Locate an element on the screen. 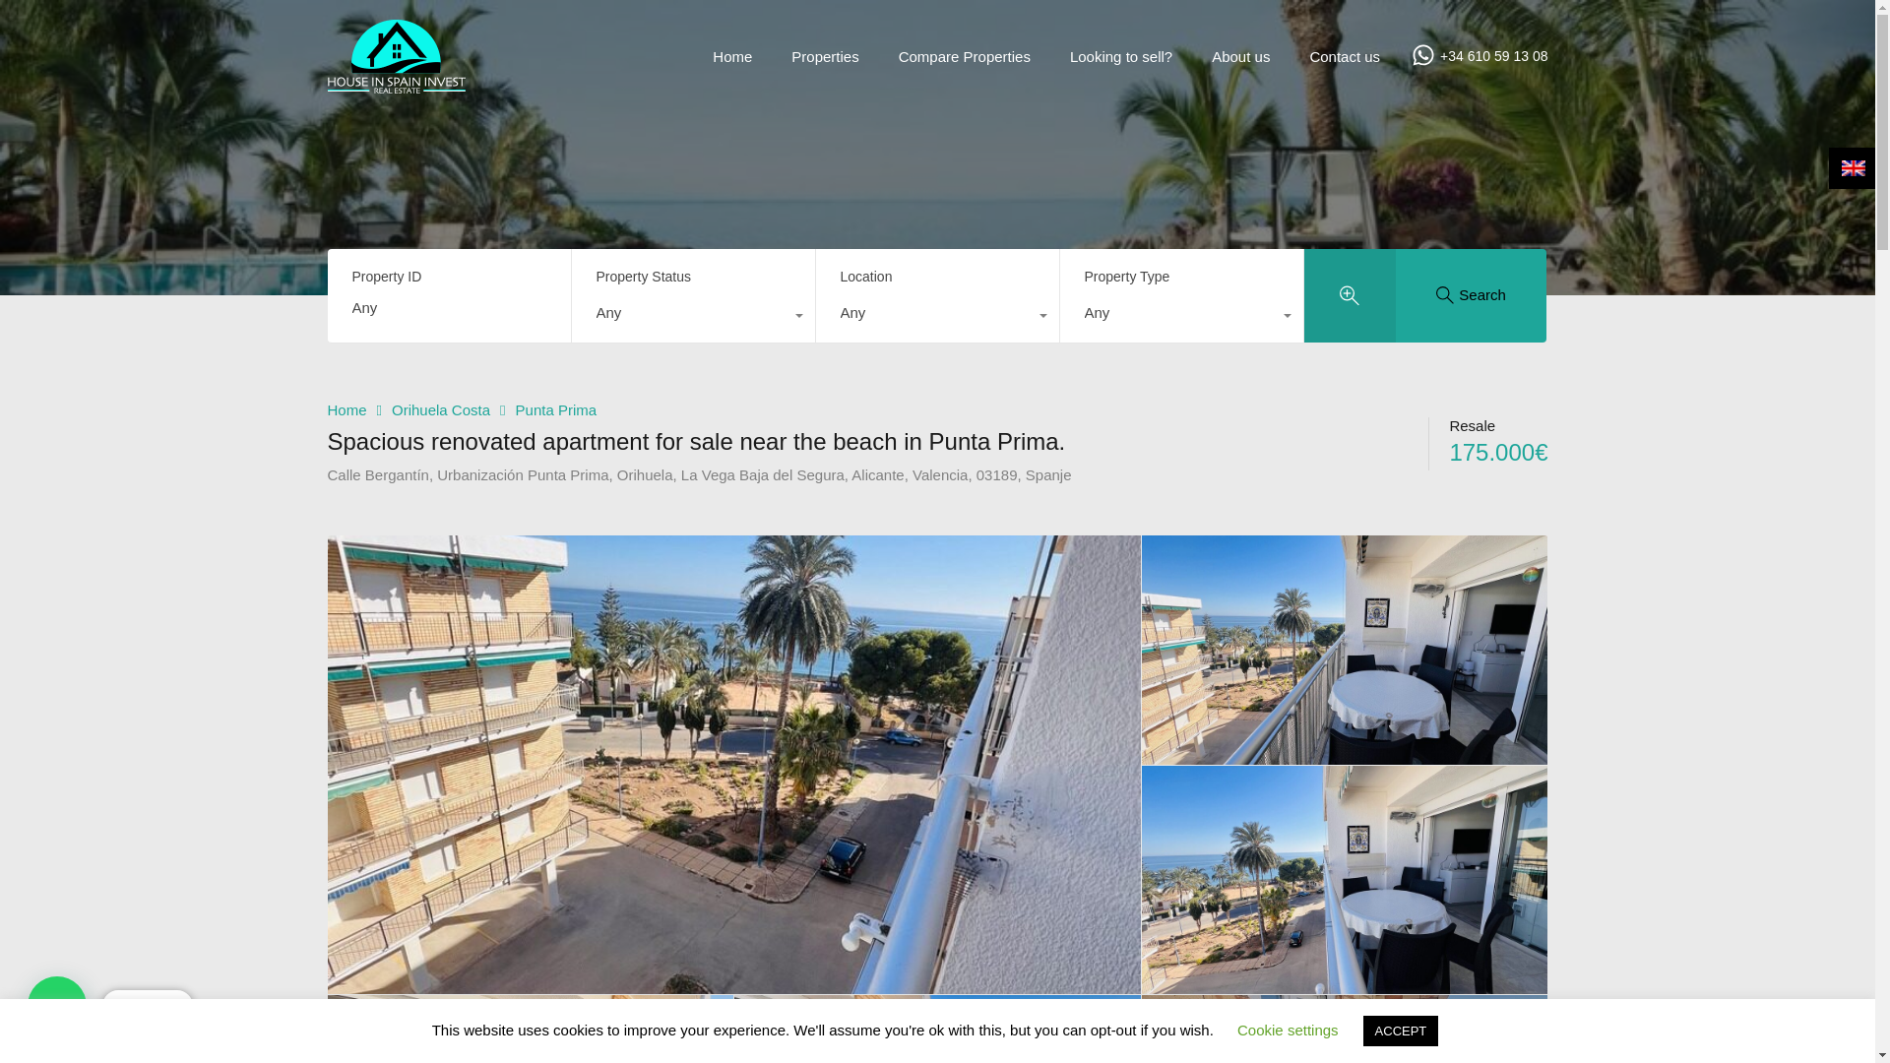 The width and height of the screenshot is (1890, 1063). Orihuela Costa is located at coordinates (440, 409).